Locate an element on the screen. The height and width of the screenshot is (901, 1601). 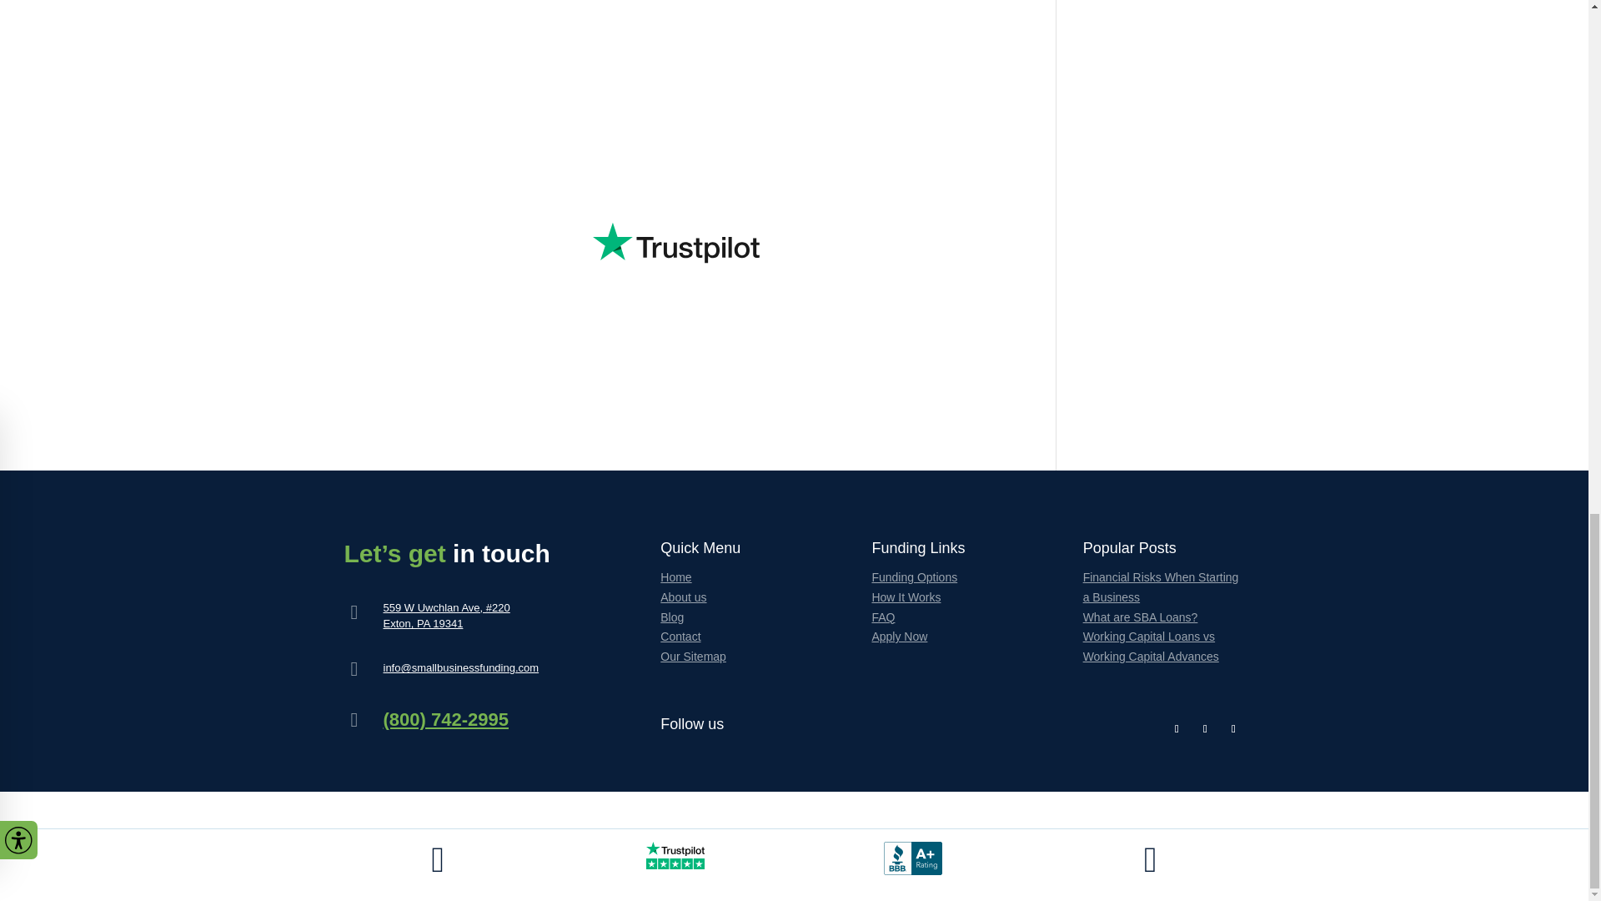
Follow on Instagram is located at coordinates (1204, 728).